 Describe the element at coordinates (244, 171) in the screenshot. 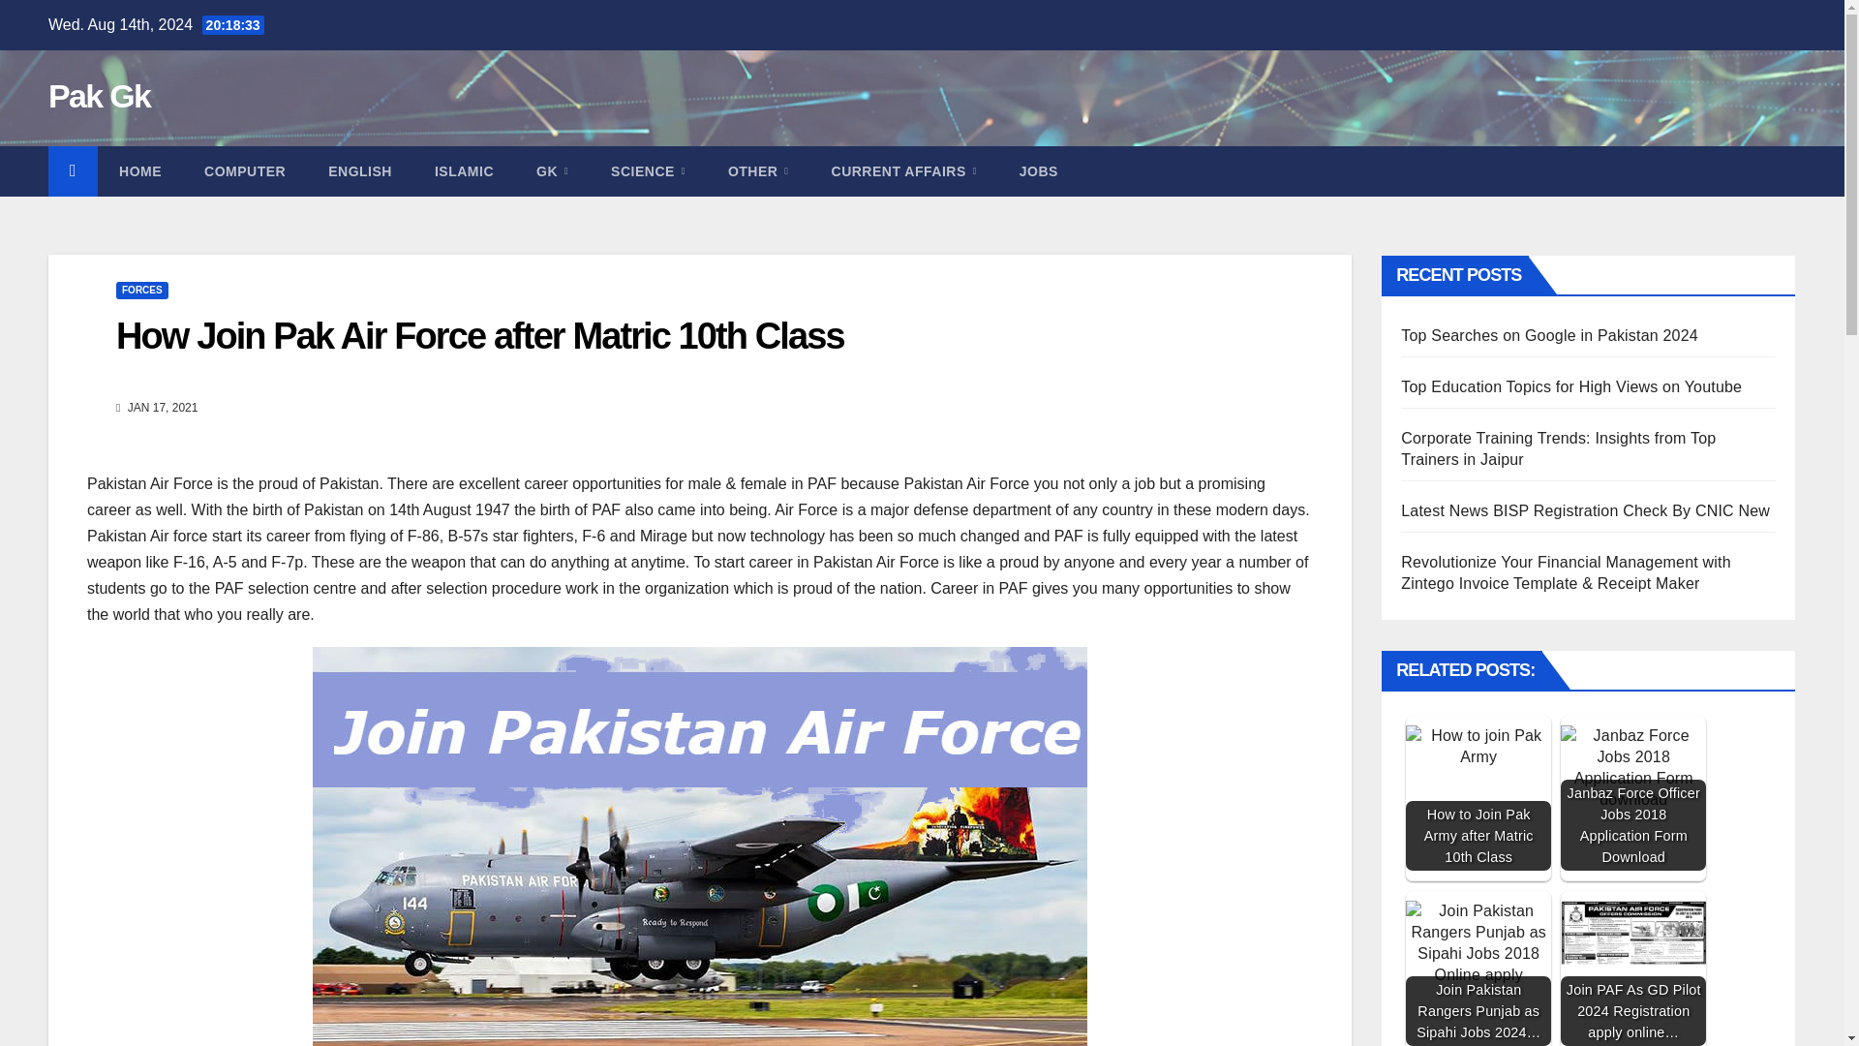

I see `COMPUTER` at that location.